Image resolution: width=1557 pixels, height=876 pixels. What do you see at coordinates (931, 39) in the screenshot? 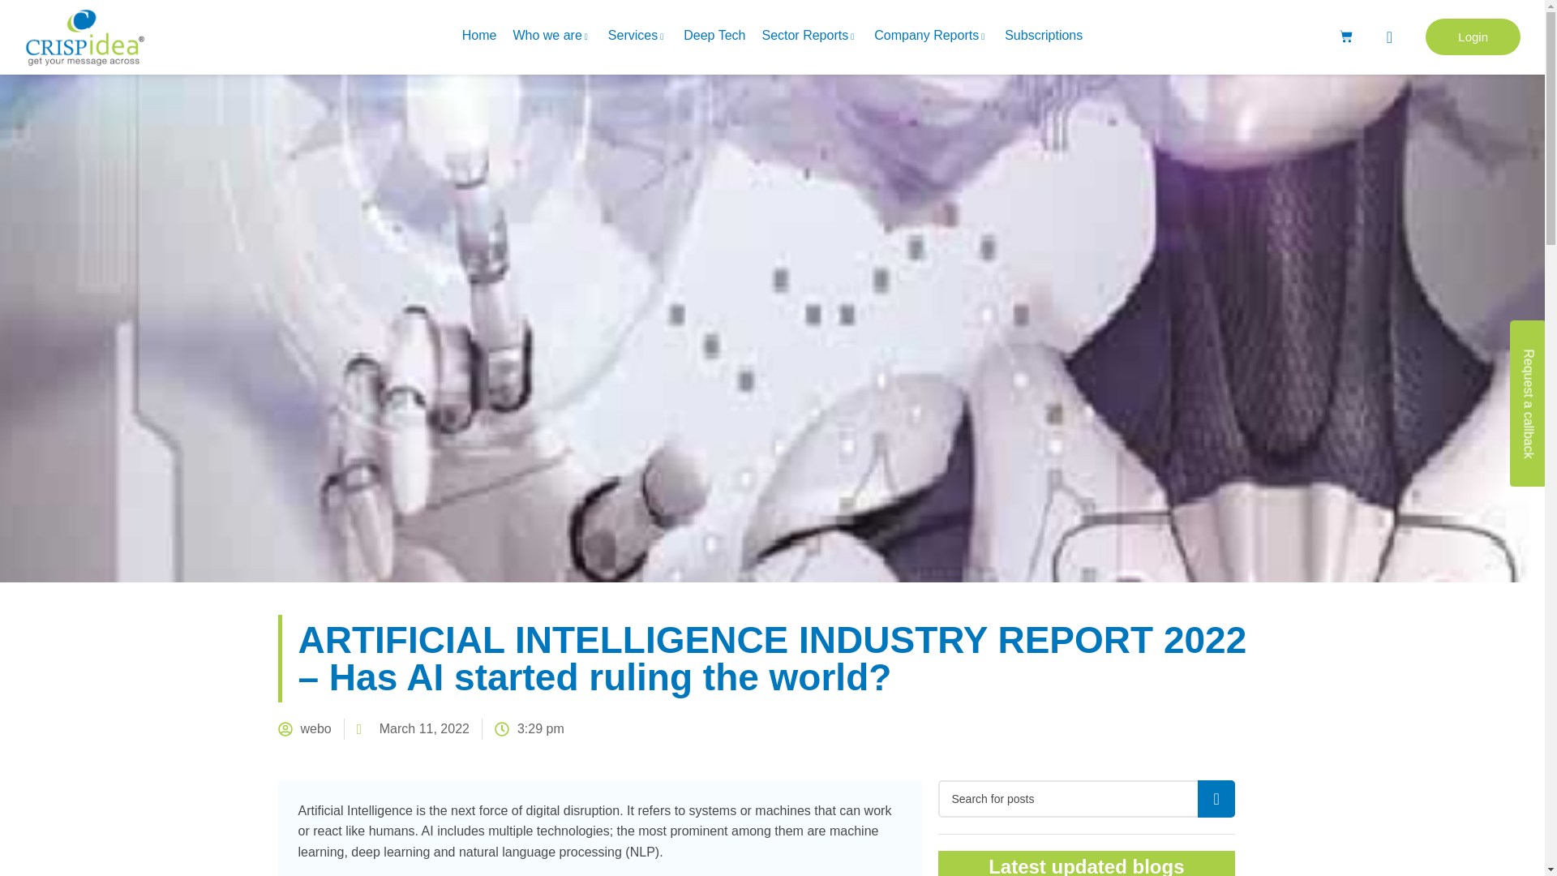
I see `Company Reports` at bounding box center [931, 39].